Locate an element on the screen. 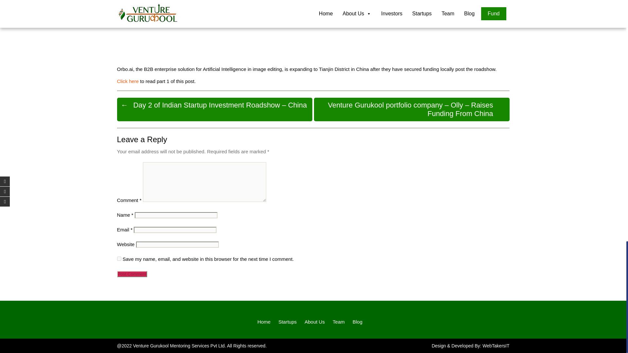 This screenshot has height=353, width=628. WebTakersIT is located at coordinates (496, 345).